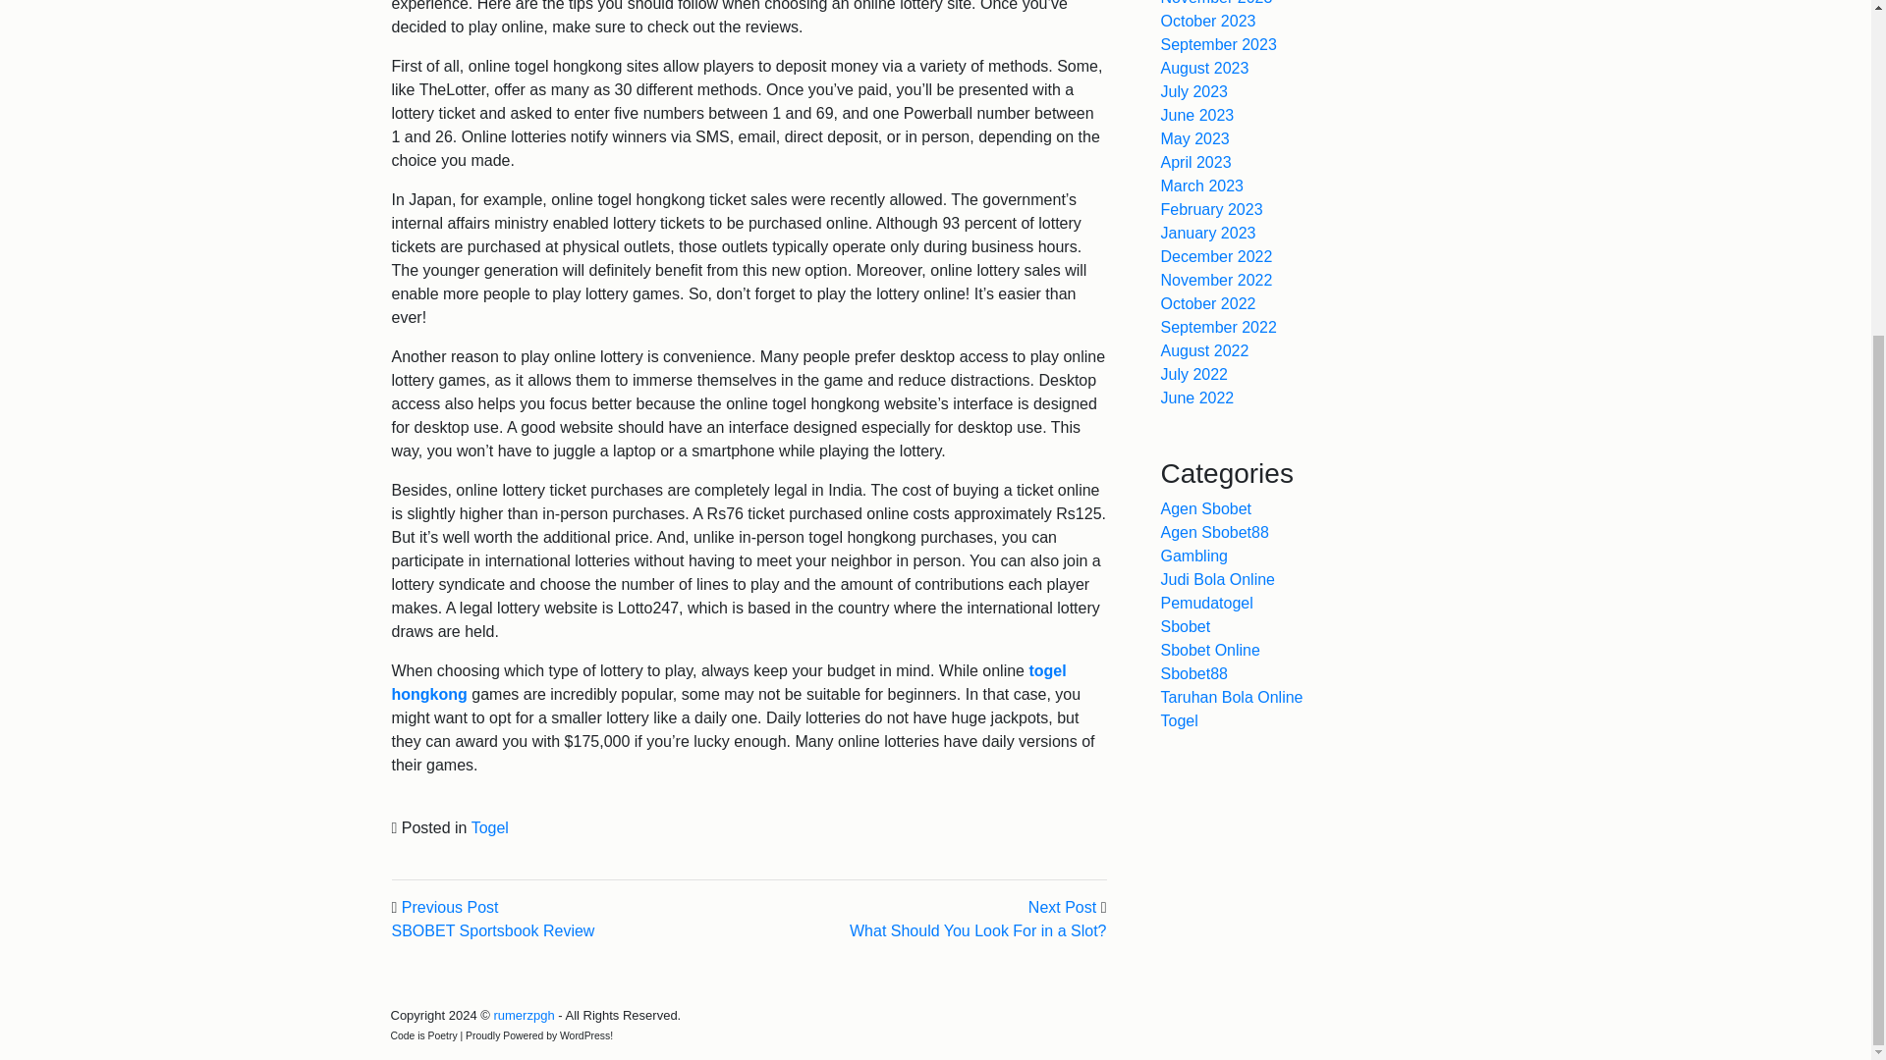 Image resolution: width=1886 pixels, height=1060 pixels. What do you see at coordinates (1208, 233) in the screenshot?
I see `January 2023` at bounding box center [1208, 233].